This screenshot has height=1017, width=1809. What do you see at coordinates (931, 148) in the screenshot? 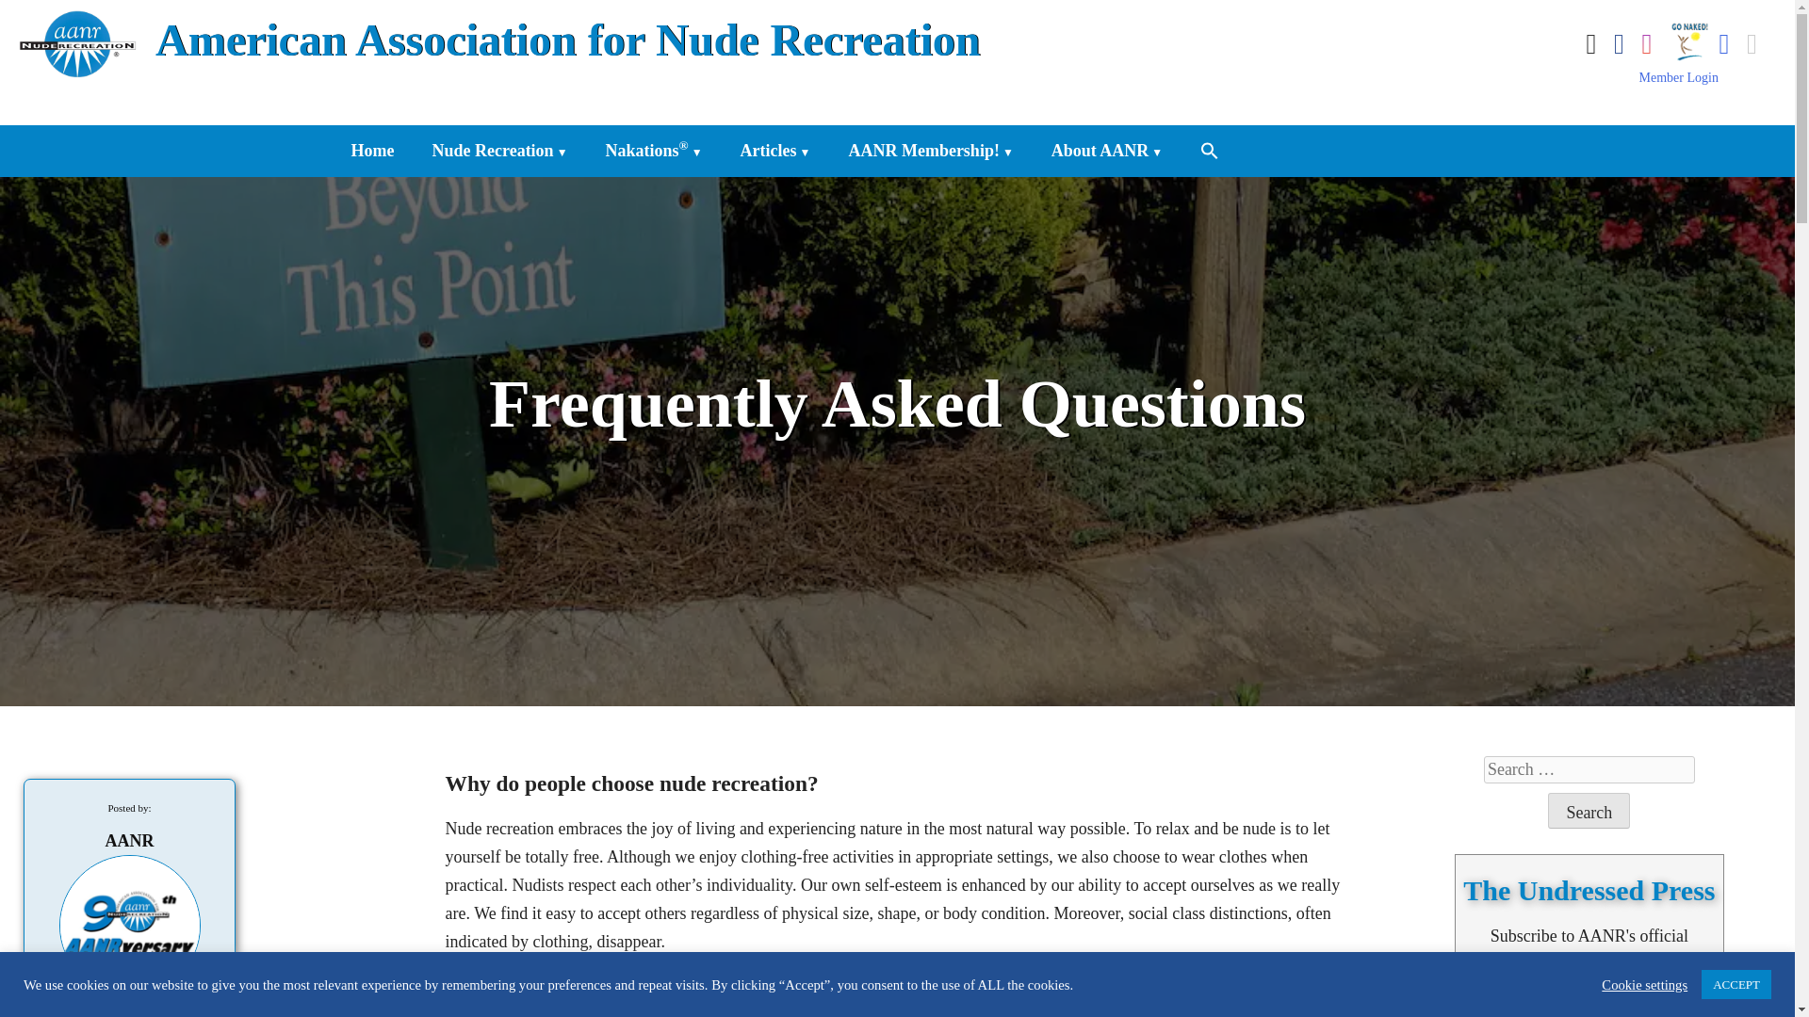
I see `AANR Membership!` at bounding box center [931, 148].